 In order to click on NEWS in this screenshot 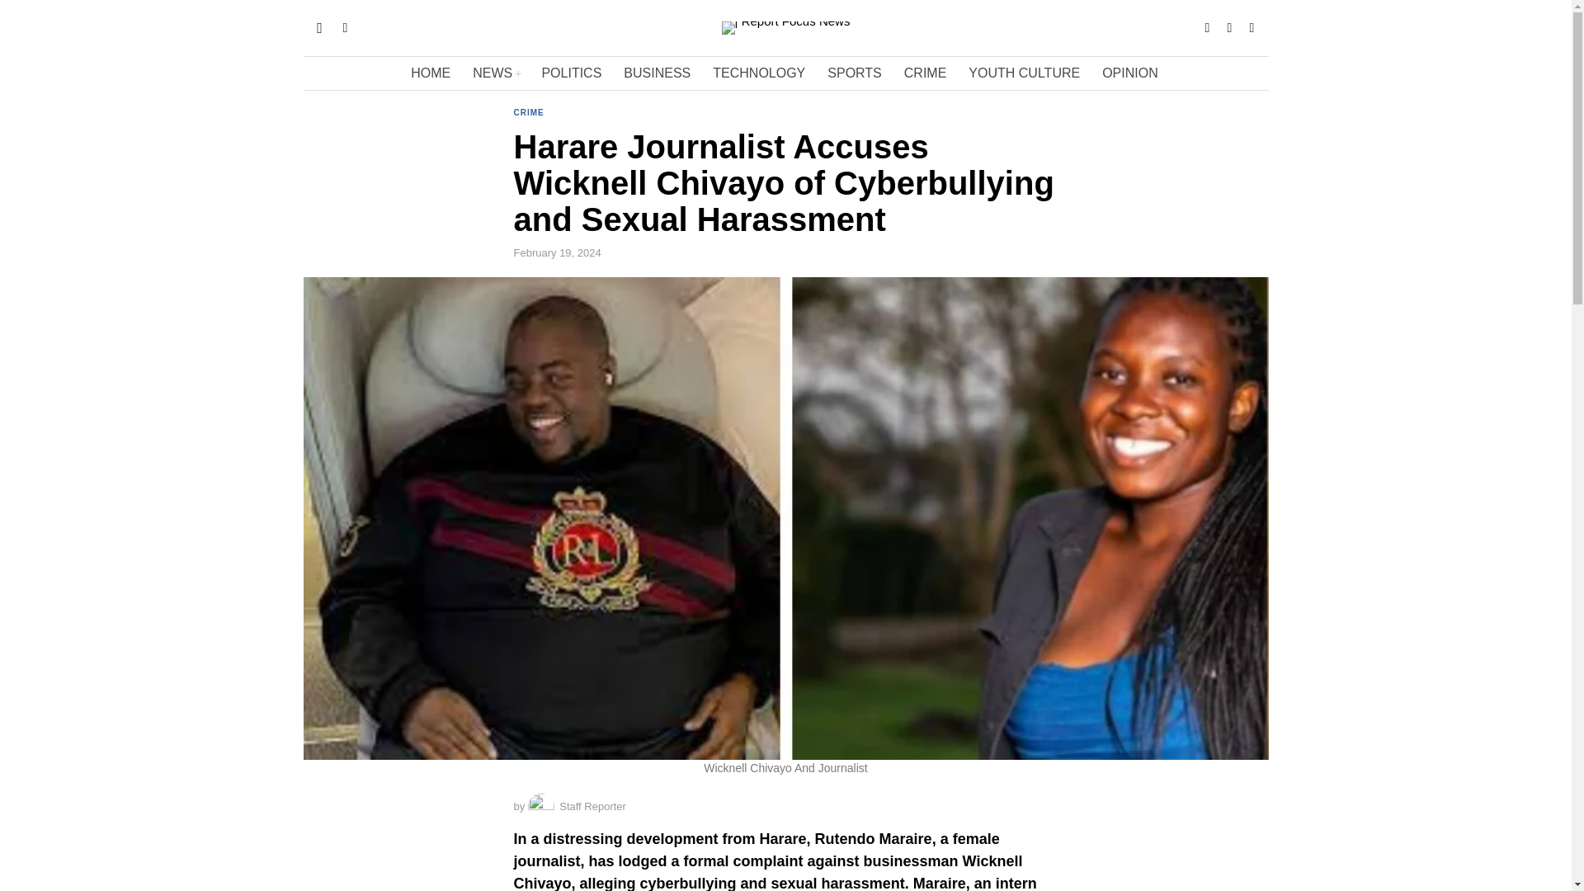, I will do `click(497, 73)`.